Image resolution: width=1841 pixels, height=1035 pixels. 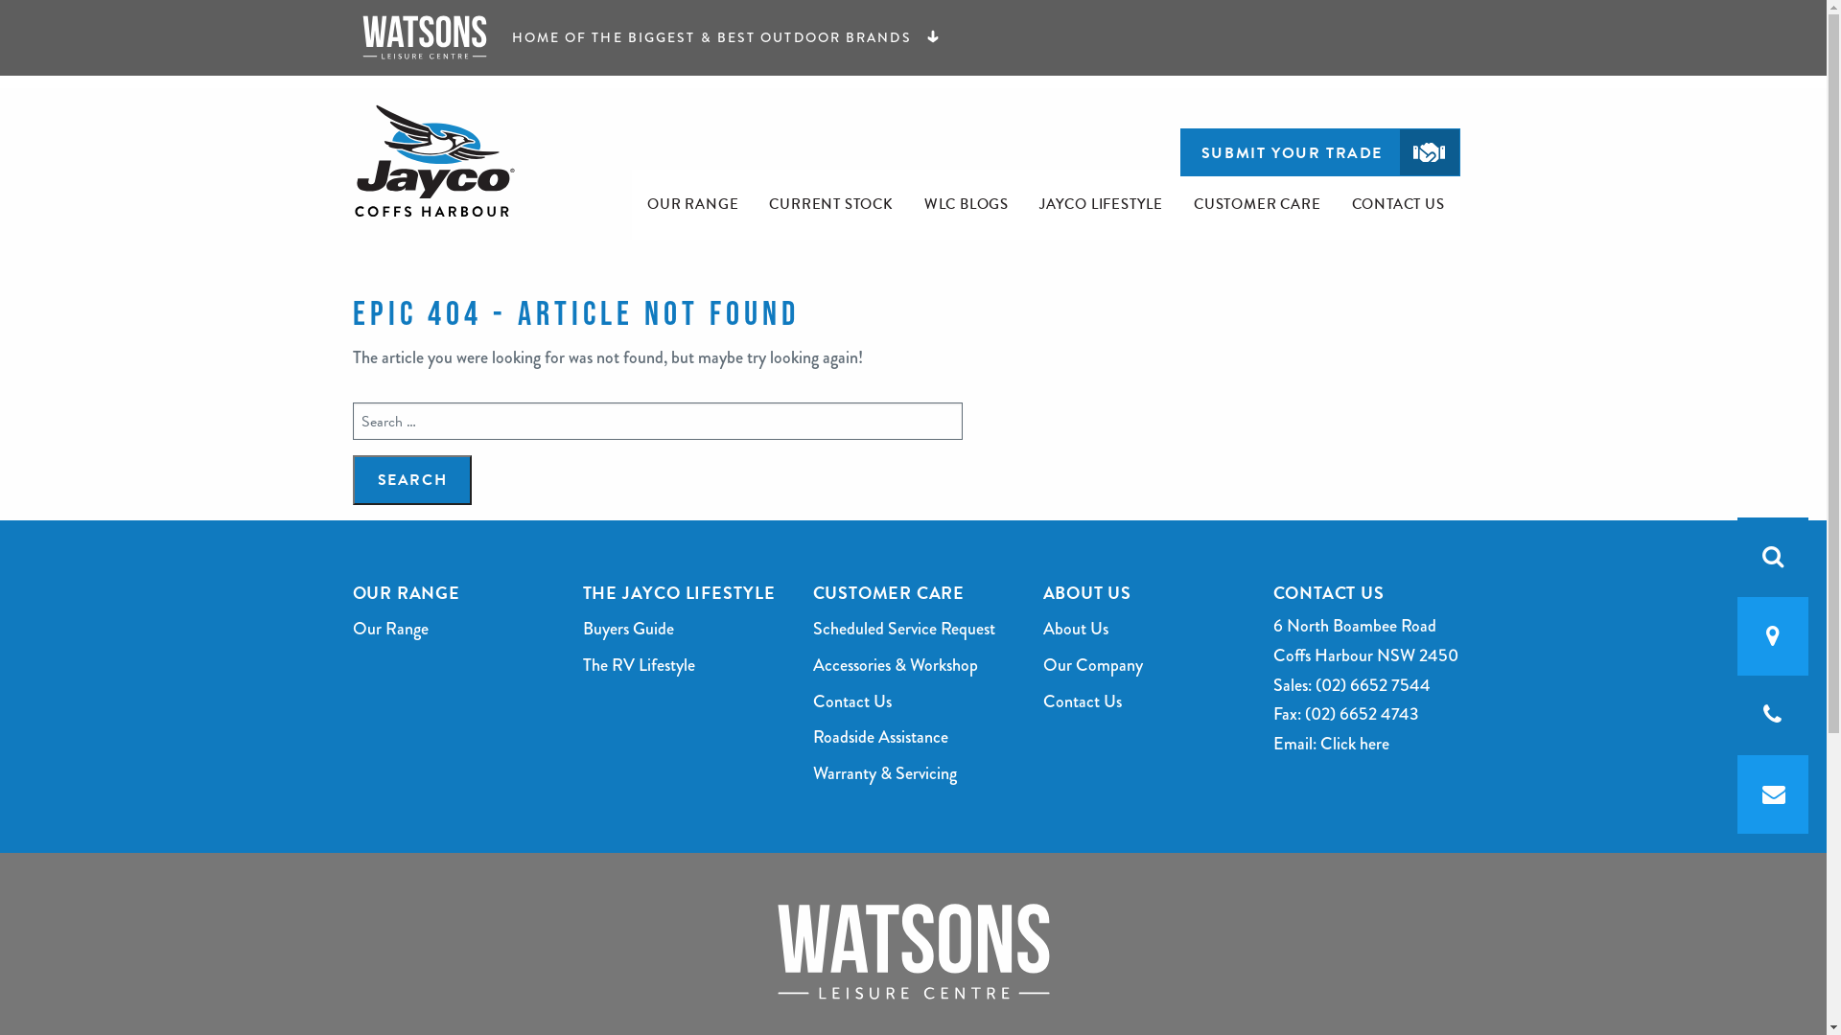 I want to click on JAYCO LIFESTYLE, so click(x=1101, y=204).